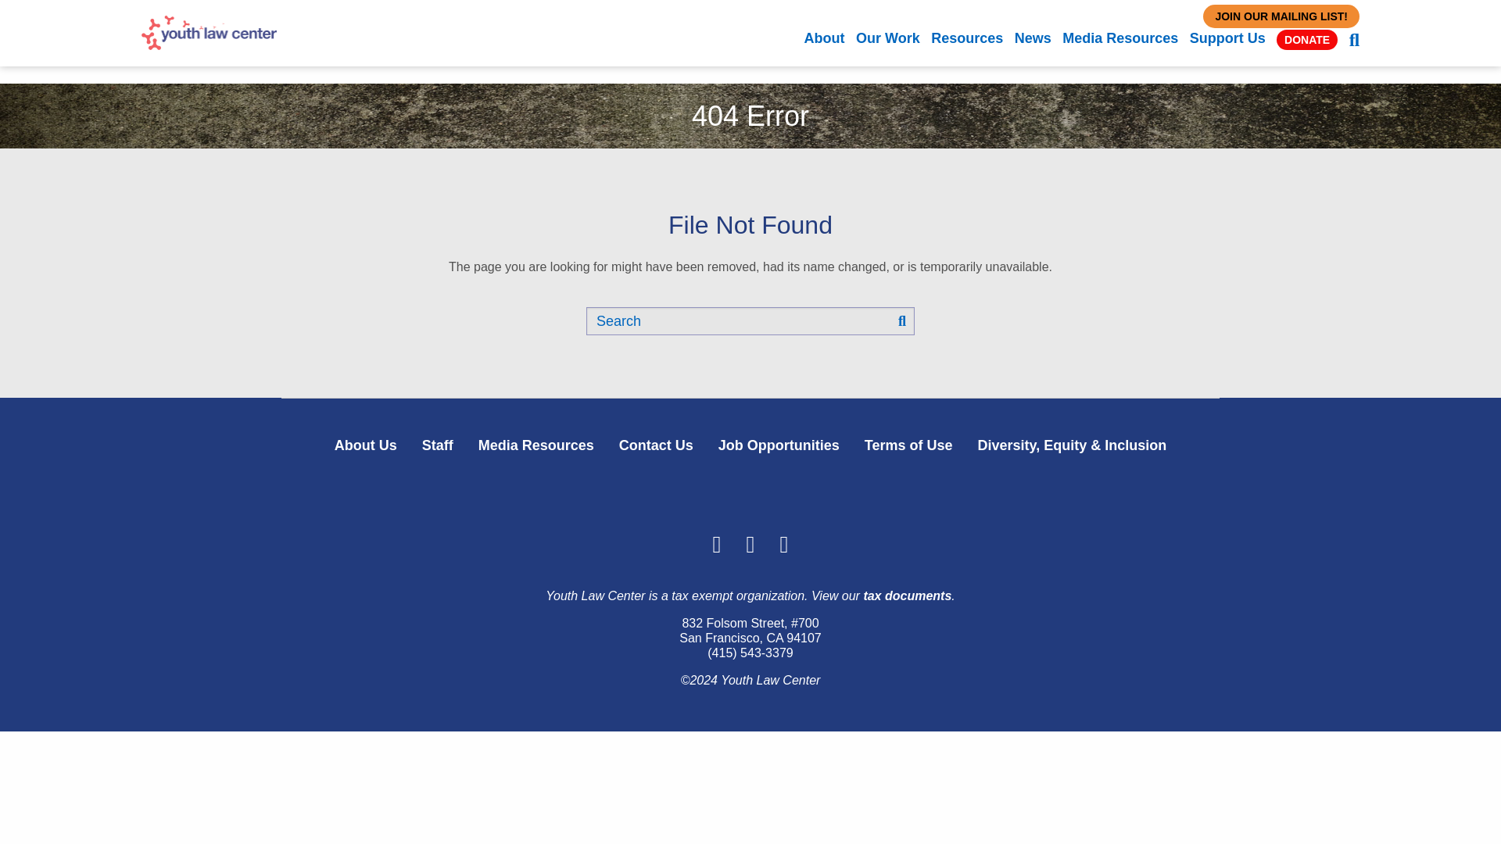  I want to click on DONATE, so click(1307, 39).